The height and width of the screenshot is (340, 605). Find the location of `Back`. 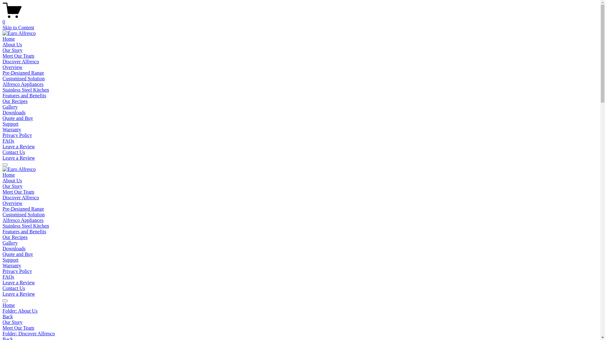

Back is located at coordinates (8, 317).